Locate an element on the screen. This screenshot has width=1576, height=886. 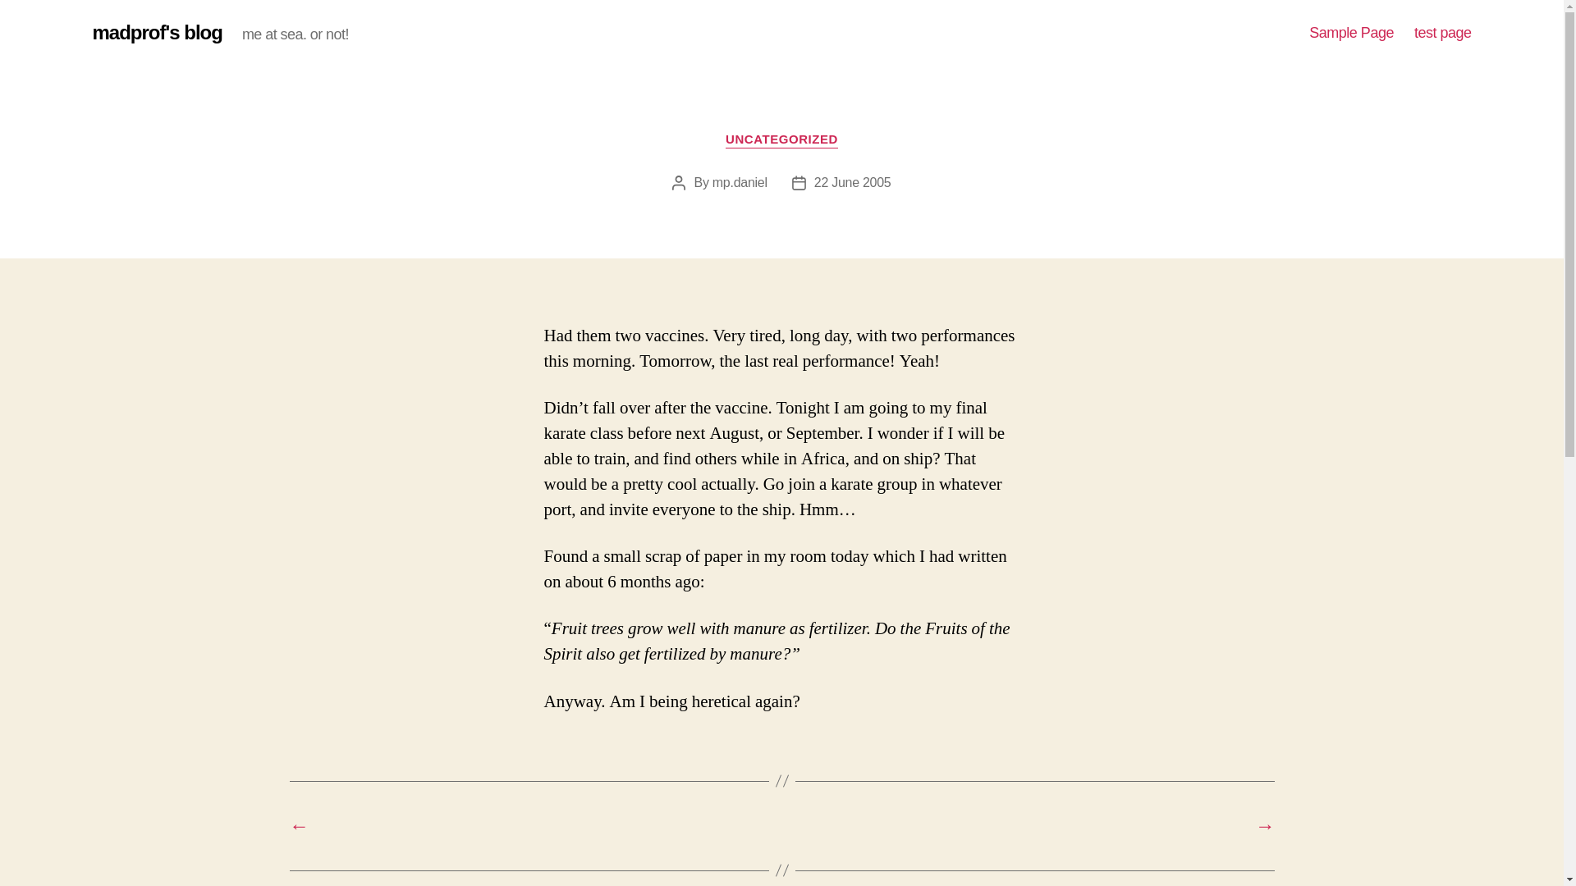
UNCATEGORIZED is located at coordinates (781, 139).